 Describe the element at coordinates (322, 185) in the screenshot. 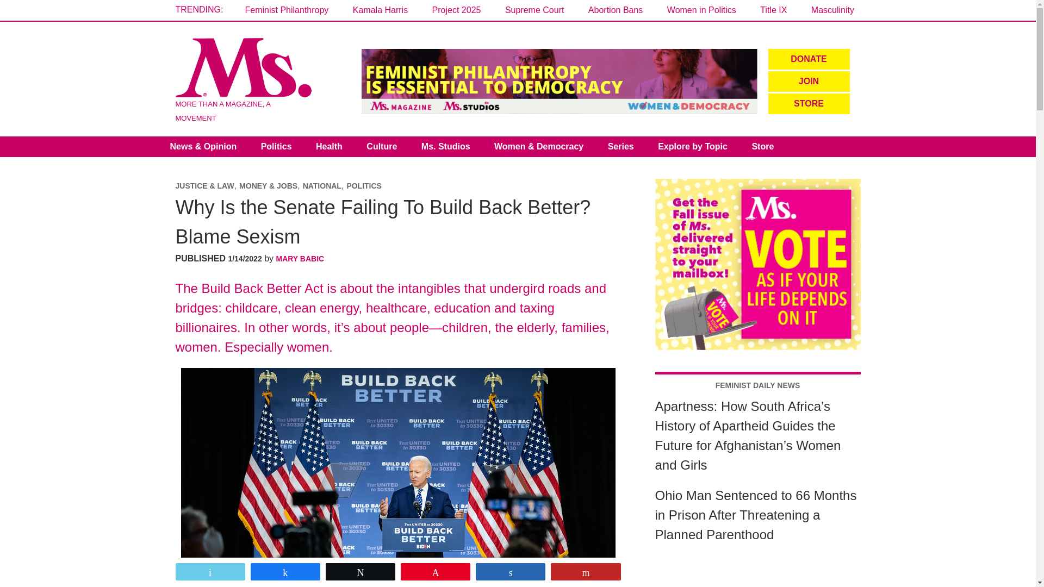

I see `NATIONAL` at that location.